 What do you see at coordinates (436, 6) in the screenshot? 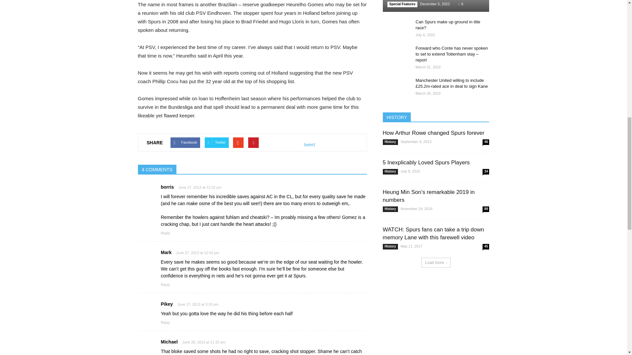
I see `Will Son shine at the 2022 World Cup?` at bounding box center [436, 6].